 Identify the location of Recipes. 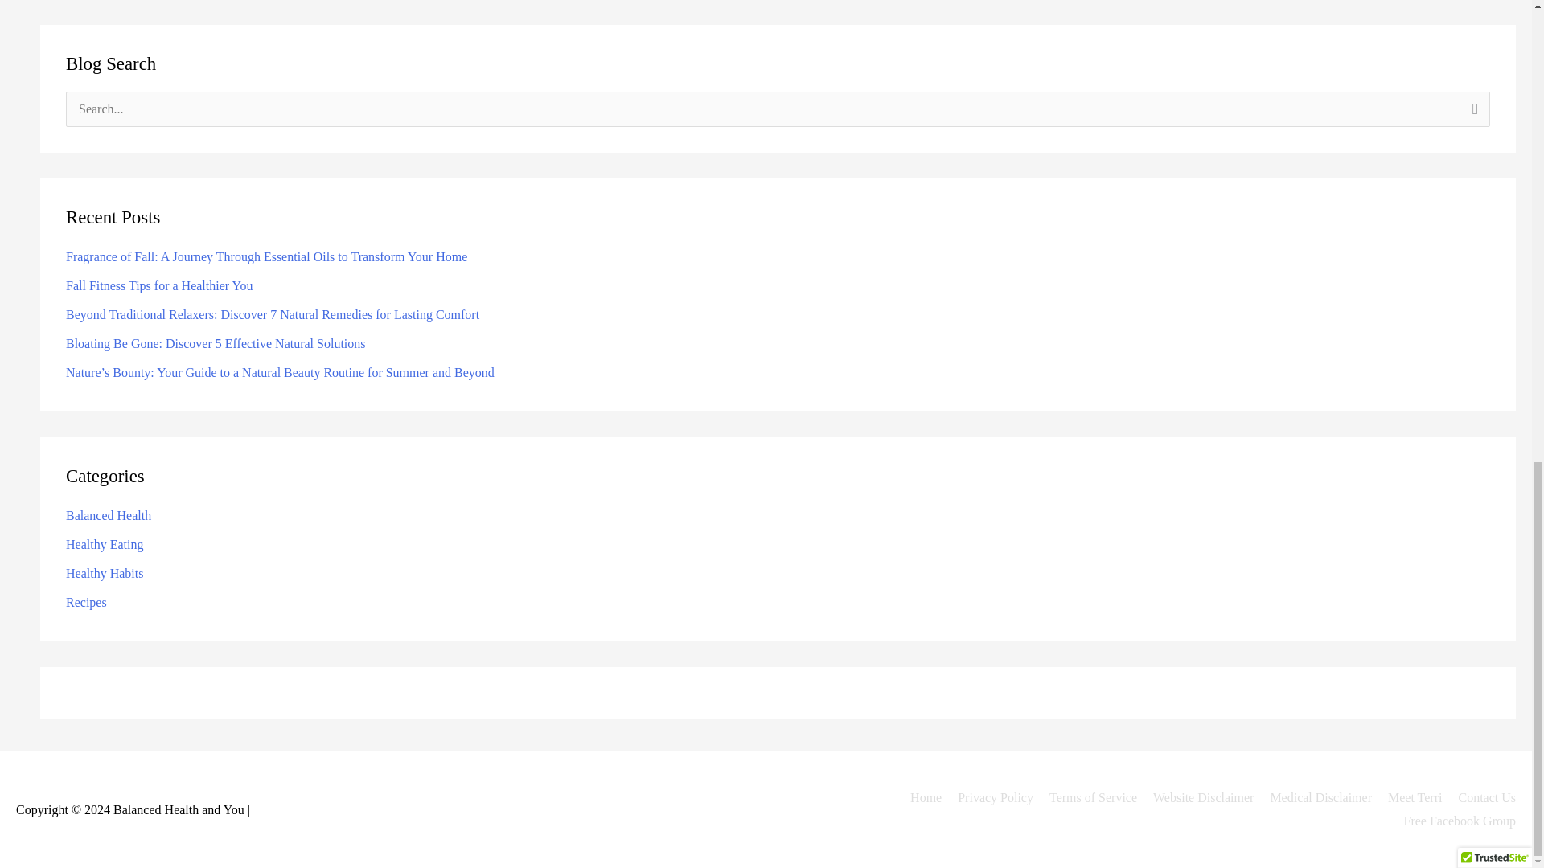
(86, 602).